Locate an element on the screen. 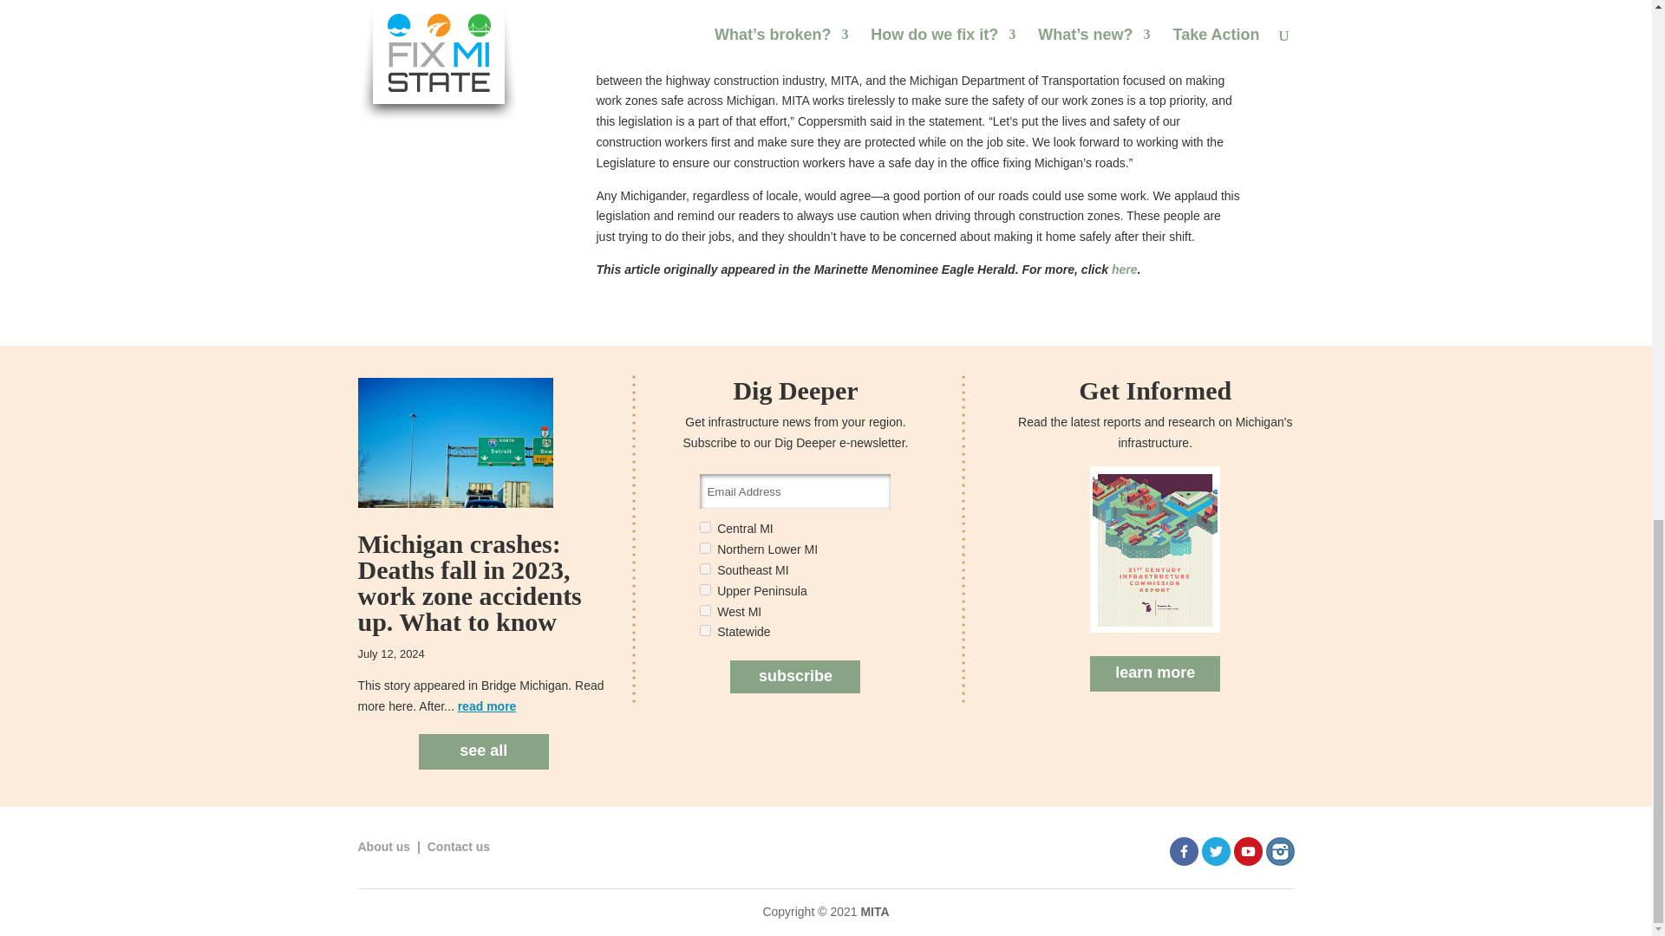  Northern Lower MI is located at coordinates (704, 548).